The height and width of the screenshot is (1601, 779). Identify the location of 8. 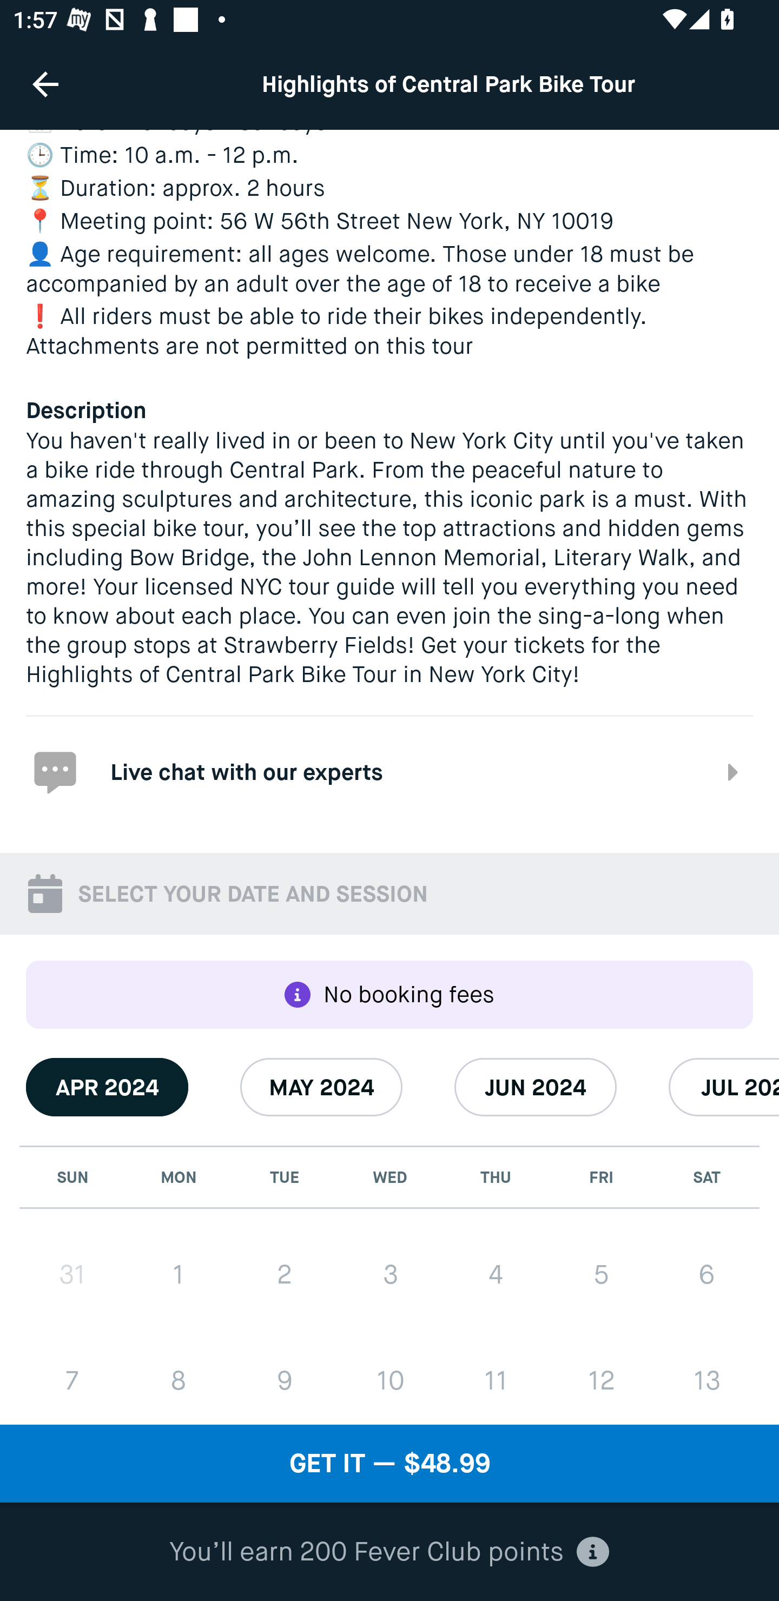
(179, 1379).